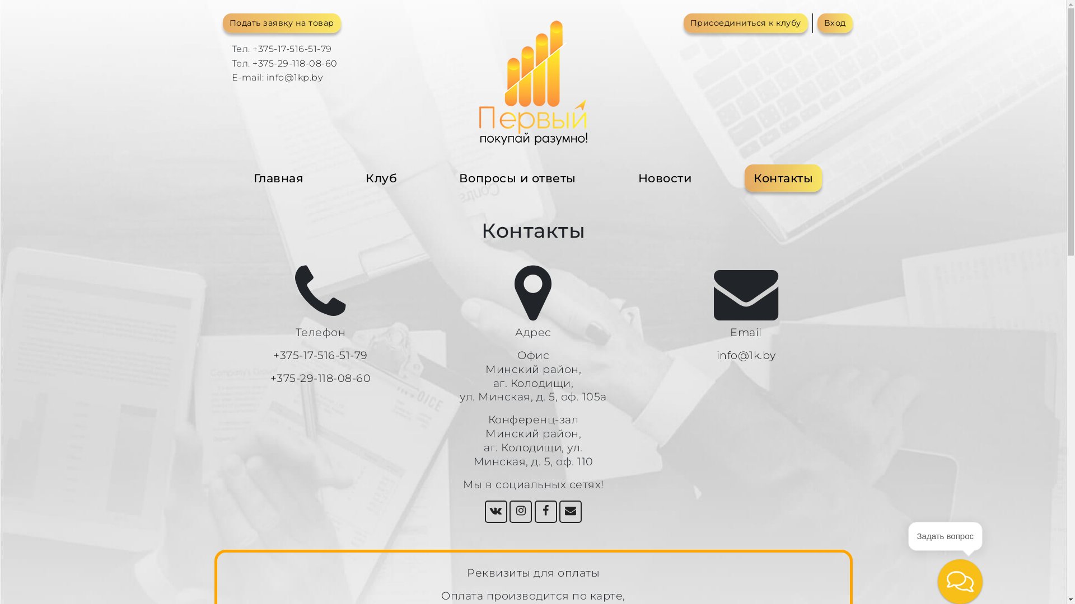  What do you see at coordinates (746, 355) in the screenshot?
I see `info@1k.by` at bounding box center [746, 355].